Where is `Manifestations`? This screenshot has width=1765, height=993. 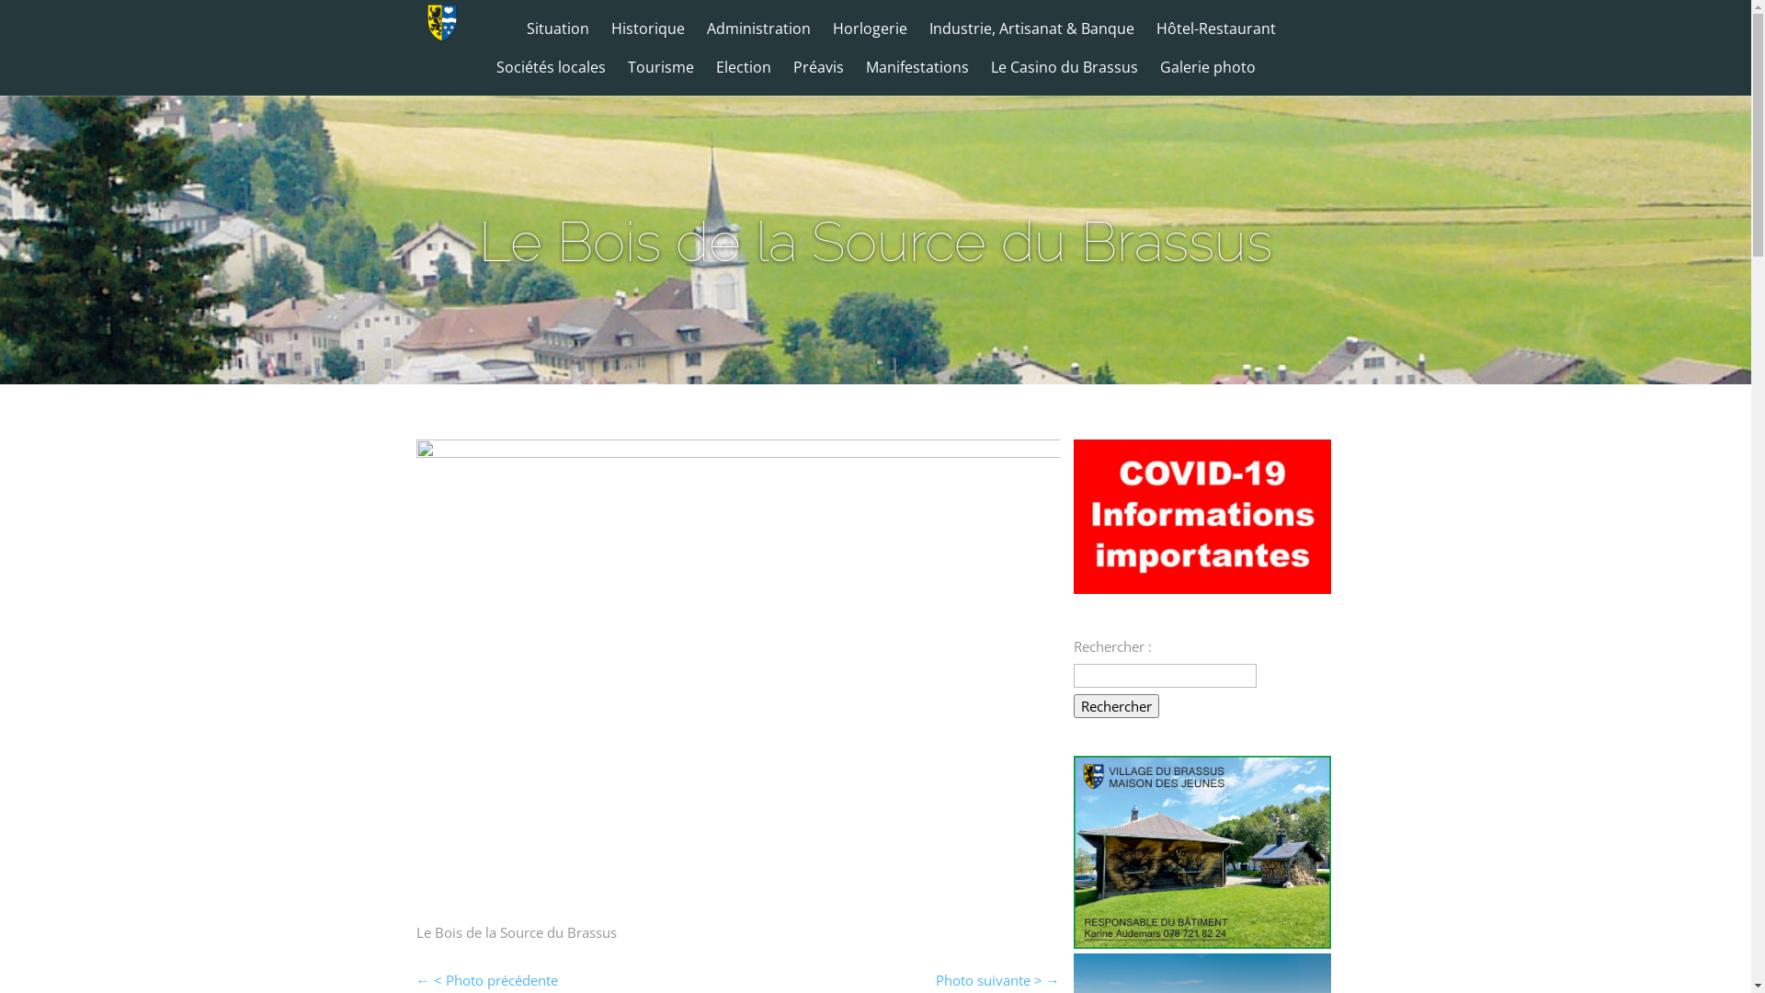
Manifestations is located at coordinates (917, 76).